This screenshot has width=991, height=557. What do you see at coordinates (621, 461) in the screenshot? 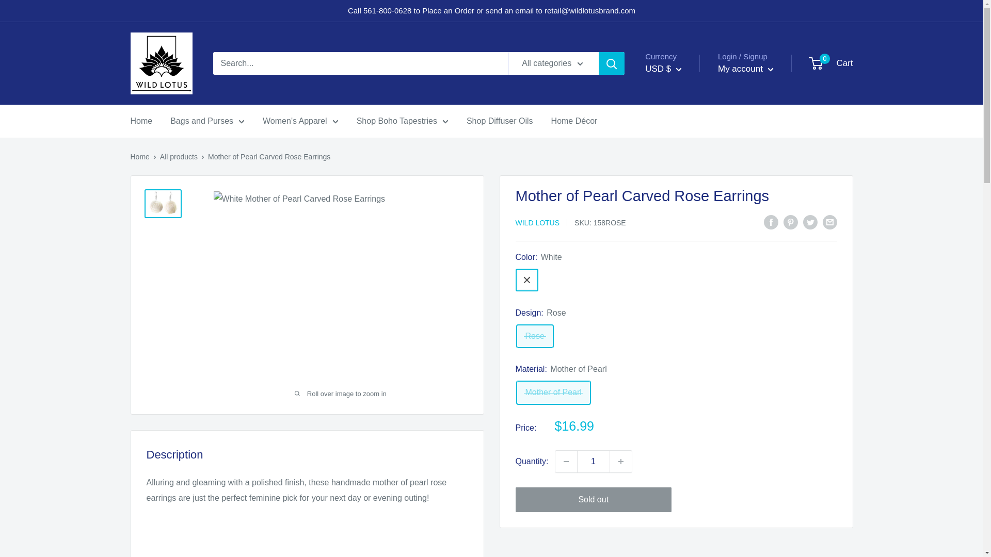
I see `Increase quantity by 1` at bounding box center [621, 461].